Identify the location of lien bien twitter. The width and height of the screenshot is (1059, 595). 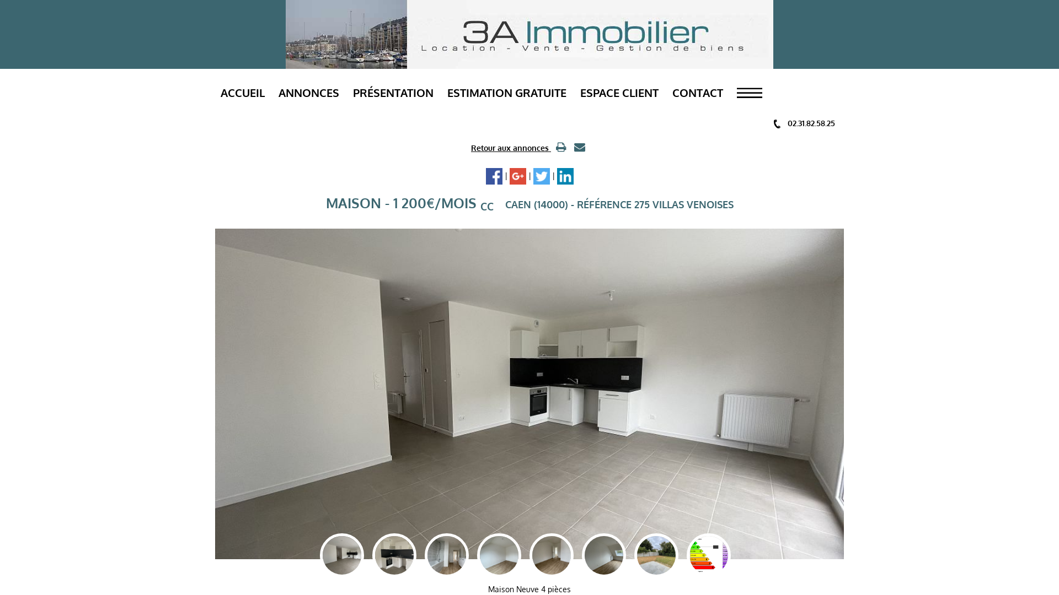
(541, 176).